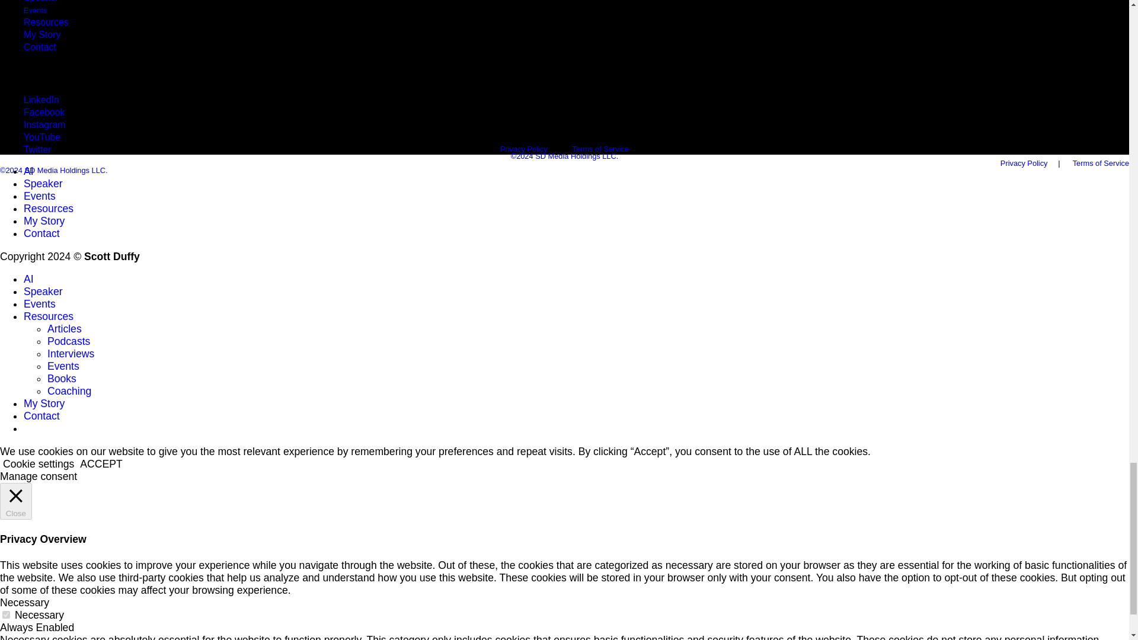 The height and width of the screenshot is (640, 1138). What do you see at coordinates (46, 22) in the screenshot?
I see `Resources` at bounding box center [46, 22].